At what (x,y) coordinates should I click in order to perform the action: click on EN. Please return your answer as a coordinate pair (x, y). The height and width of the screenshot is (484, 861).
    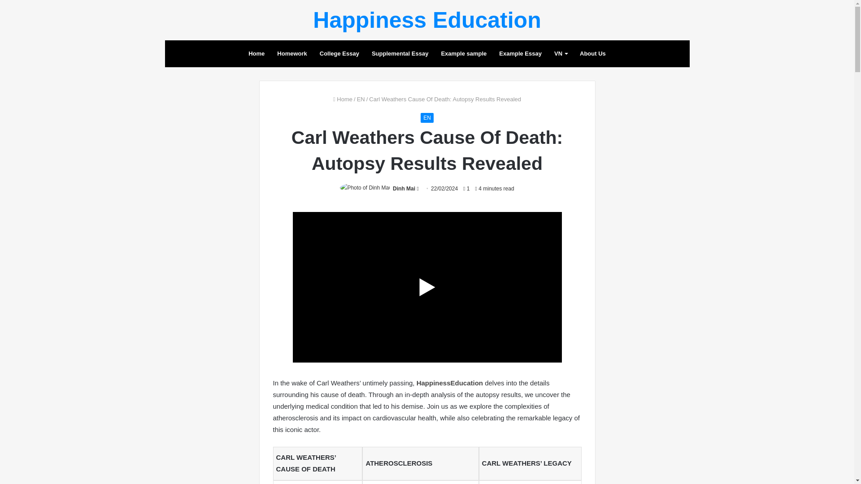
    Looking at the image, I should click on (427, 117).